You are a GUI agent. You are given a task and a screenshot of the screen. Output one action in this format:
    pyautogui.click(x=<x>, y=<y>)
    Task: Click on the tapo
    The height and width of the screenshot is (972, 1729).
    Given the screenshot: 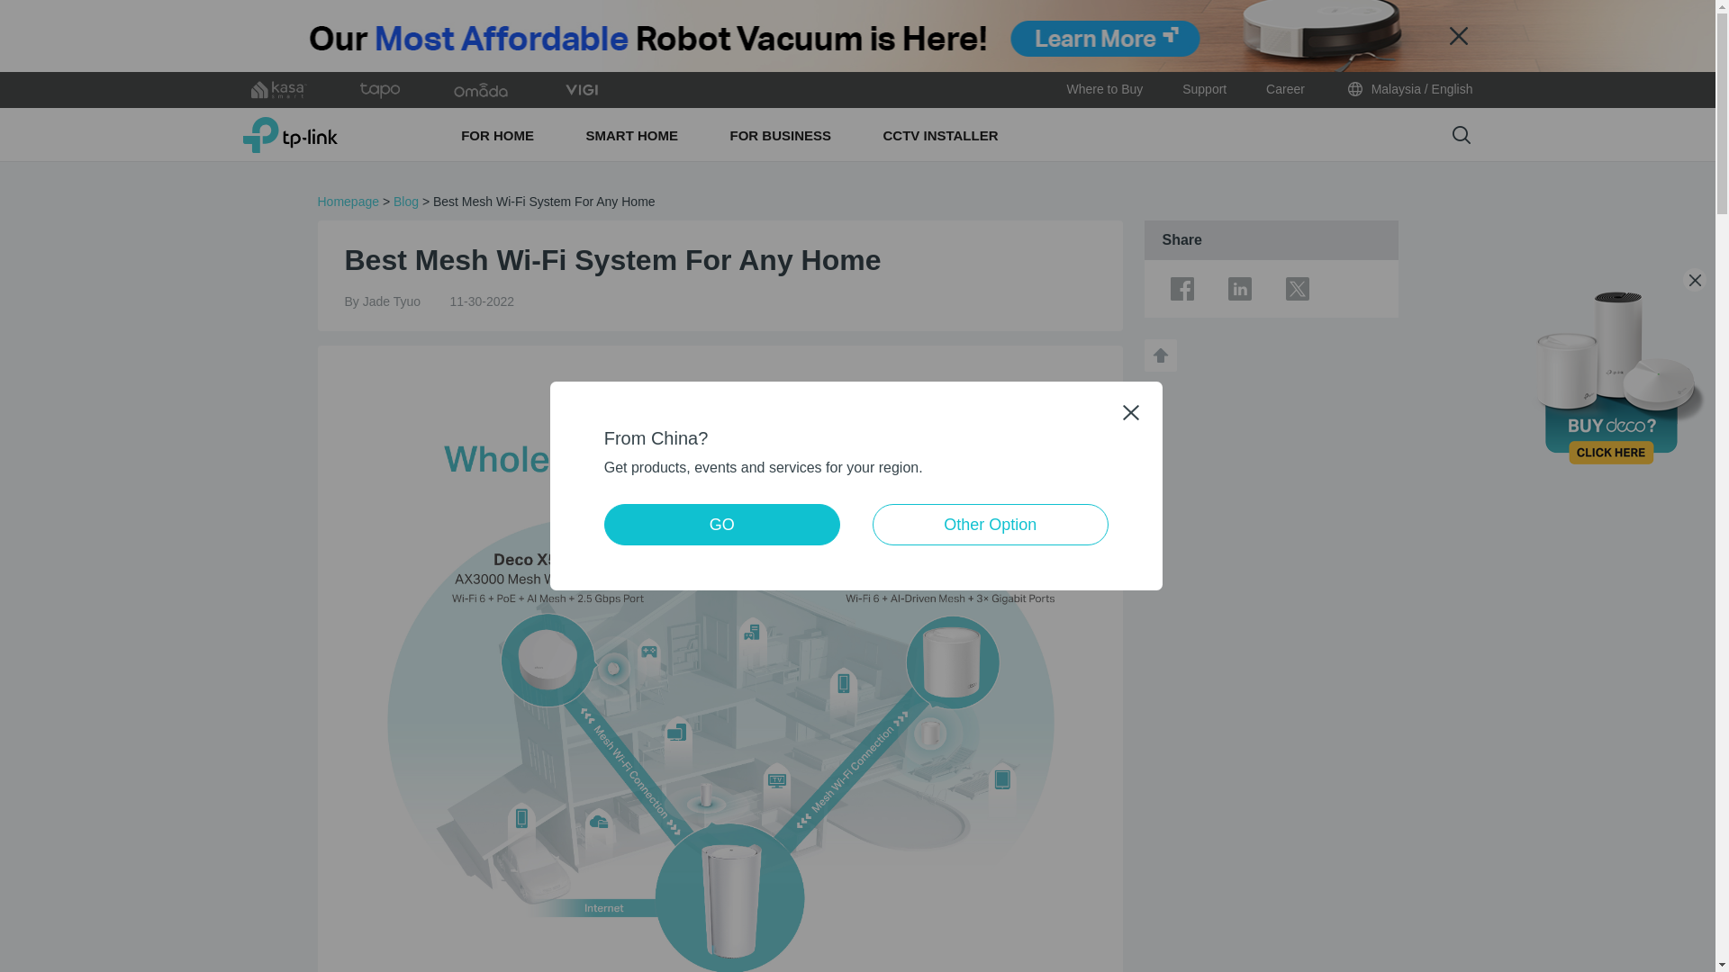 What is the action you would take?
    pyautogui.click(x=380, y=90)
    